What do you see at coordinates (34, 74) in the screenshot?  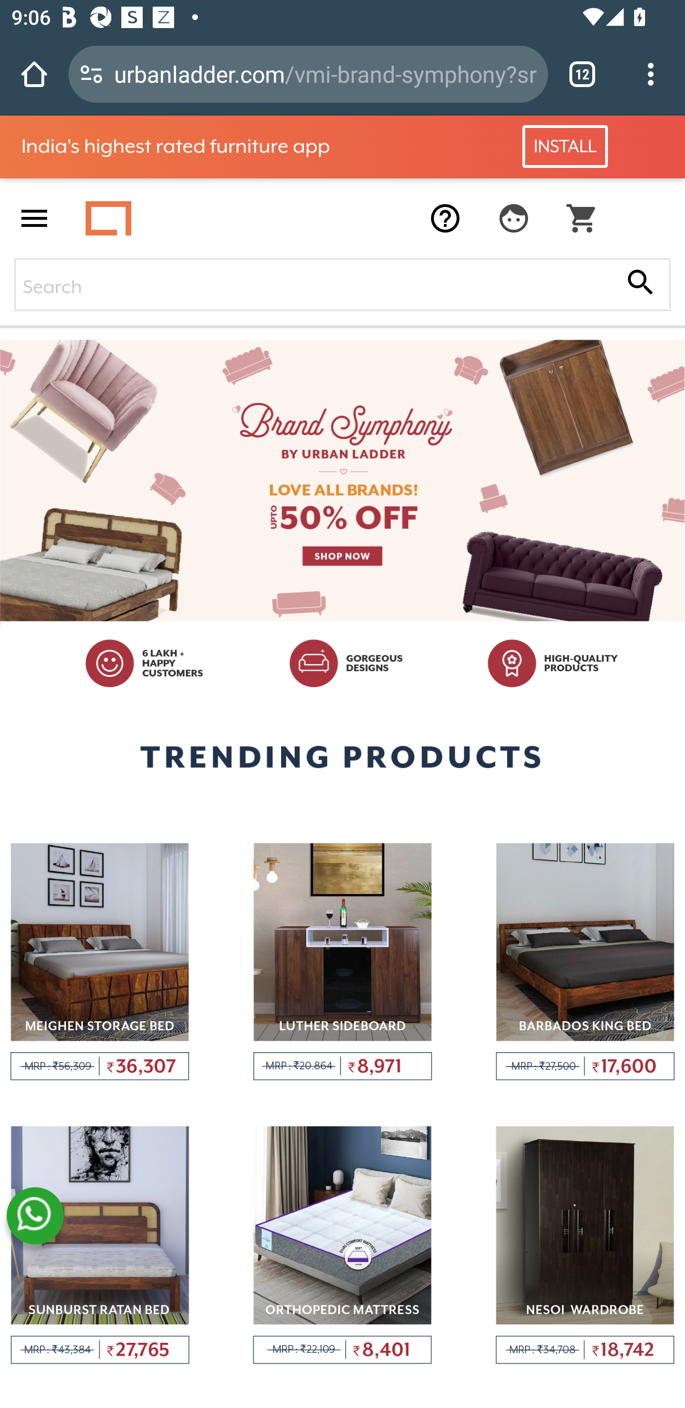 I see `Open the home page` at bounding box center [34, 74].